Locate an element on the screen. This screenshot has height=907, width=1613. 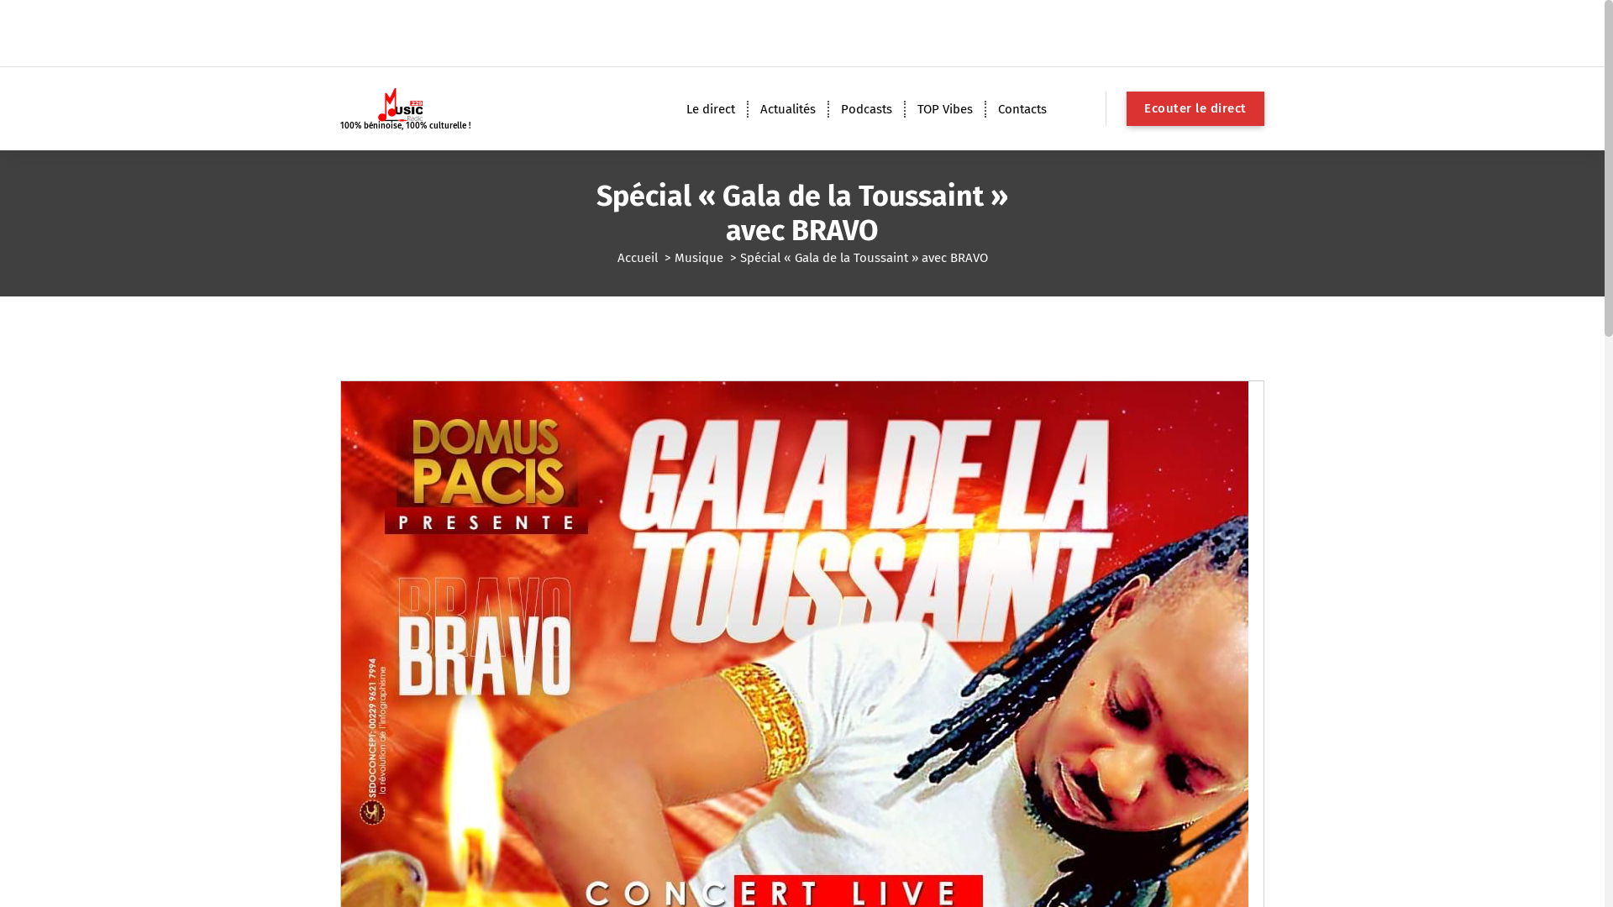
Contacts is located at coordinates (1022, 109).